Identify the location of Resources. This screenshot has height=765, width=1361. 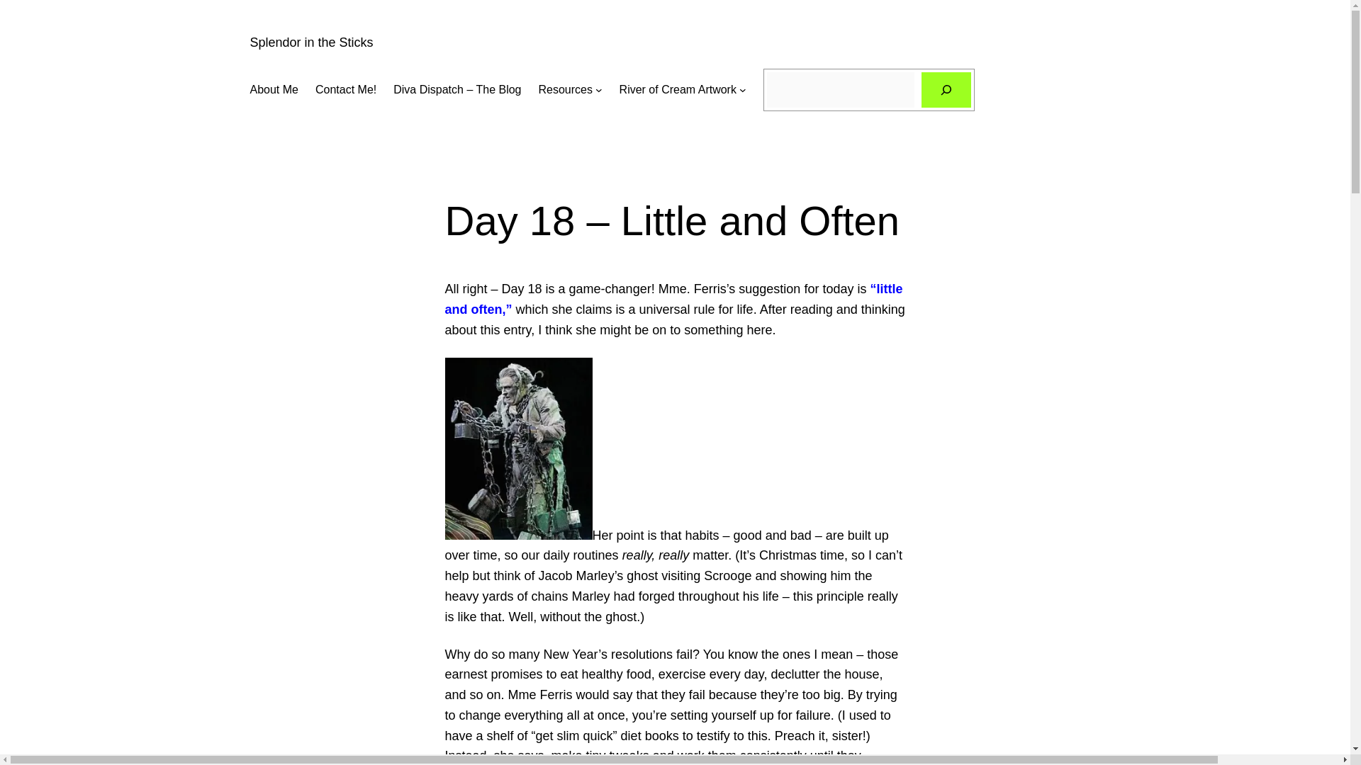
(566, 90).